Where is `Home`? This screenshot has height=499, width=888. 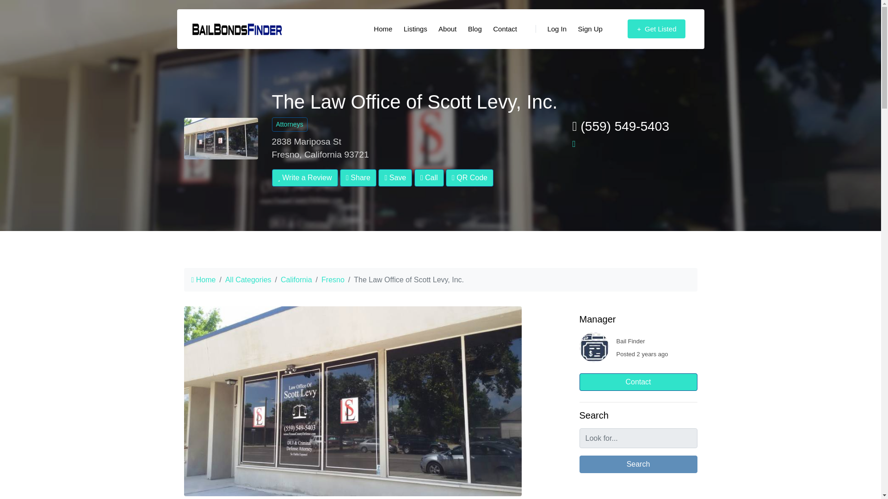
Home is located at coordinates (203, 280).